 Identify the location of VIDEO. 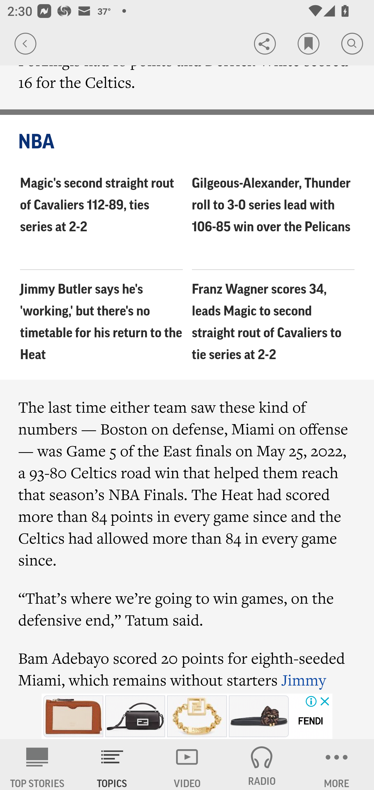
(187, 765).